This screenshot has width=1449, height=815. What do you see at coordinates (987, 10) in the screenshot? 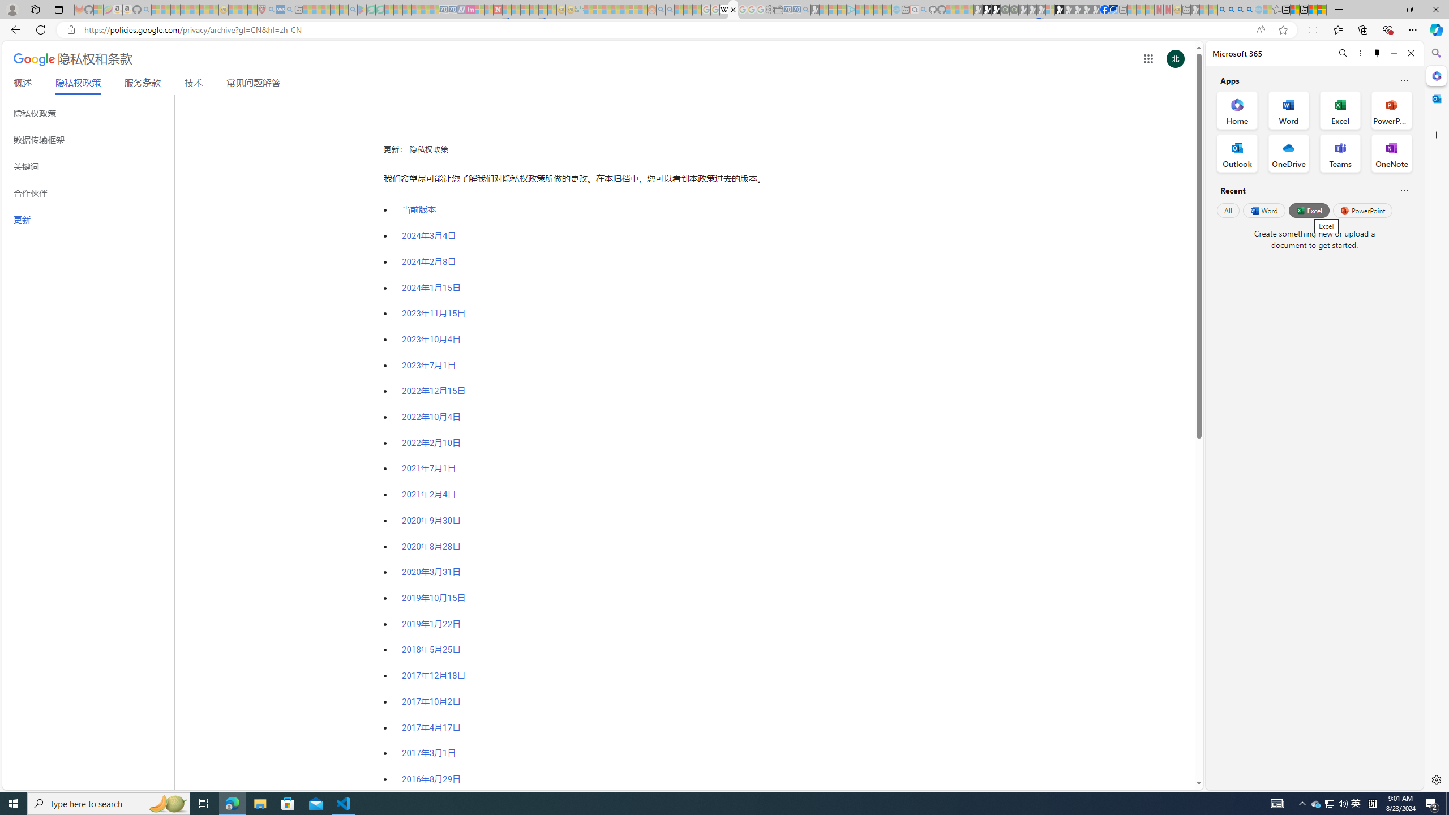
I see `Play Zoo Boom in your browser | Games from Microsoft Start` at bounding box center [987, 10].